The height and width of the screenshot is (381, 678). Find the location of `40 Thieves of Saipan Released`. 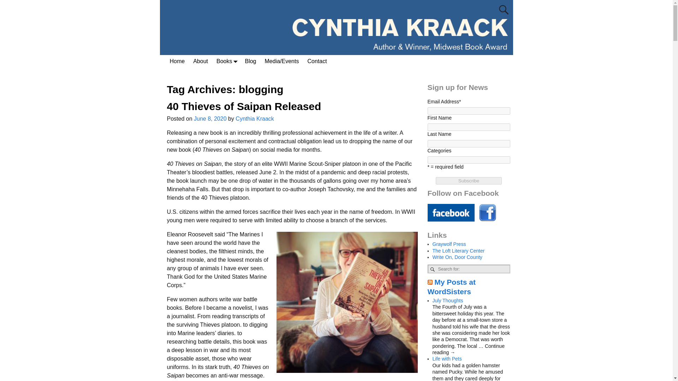

40 Thieves of Saipan Released is located at coordinates (244, 106).